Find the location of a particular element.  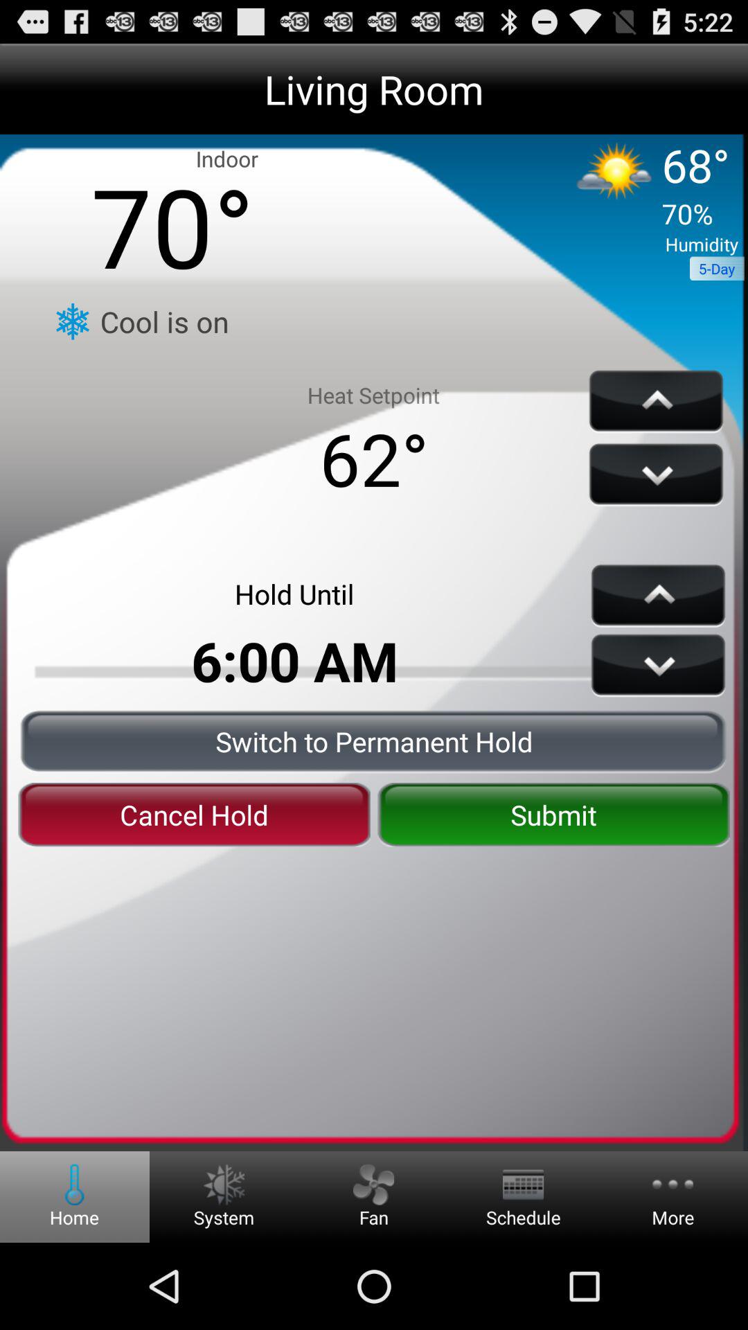

select the icon which is just above the system is located at coordinates (224, 1185).